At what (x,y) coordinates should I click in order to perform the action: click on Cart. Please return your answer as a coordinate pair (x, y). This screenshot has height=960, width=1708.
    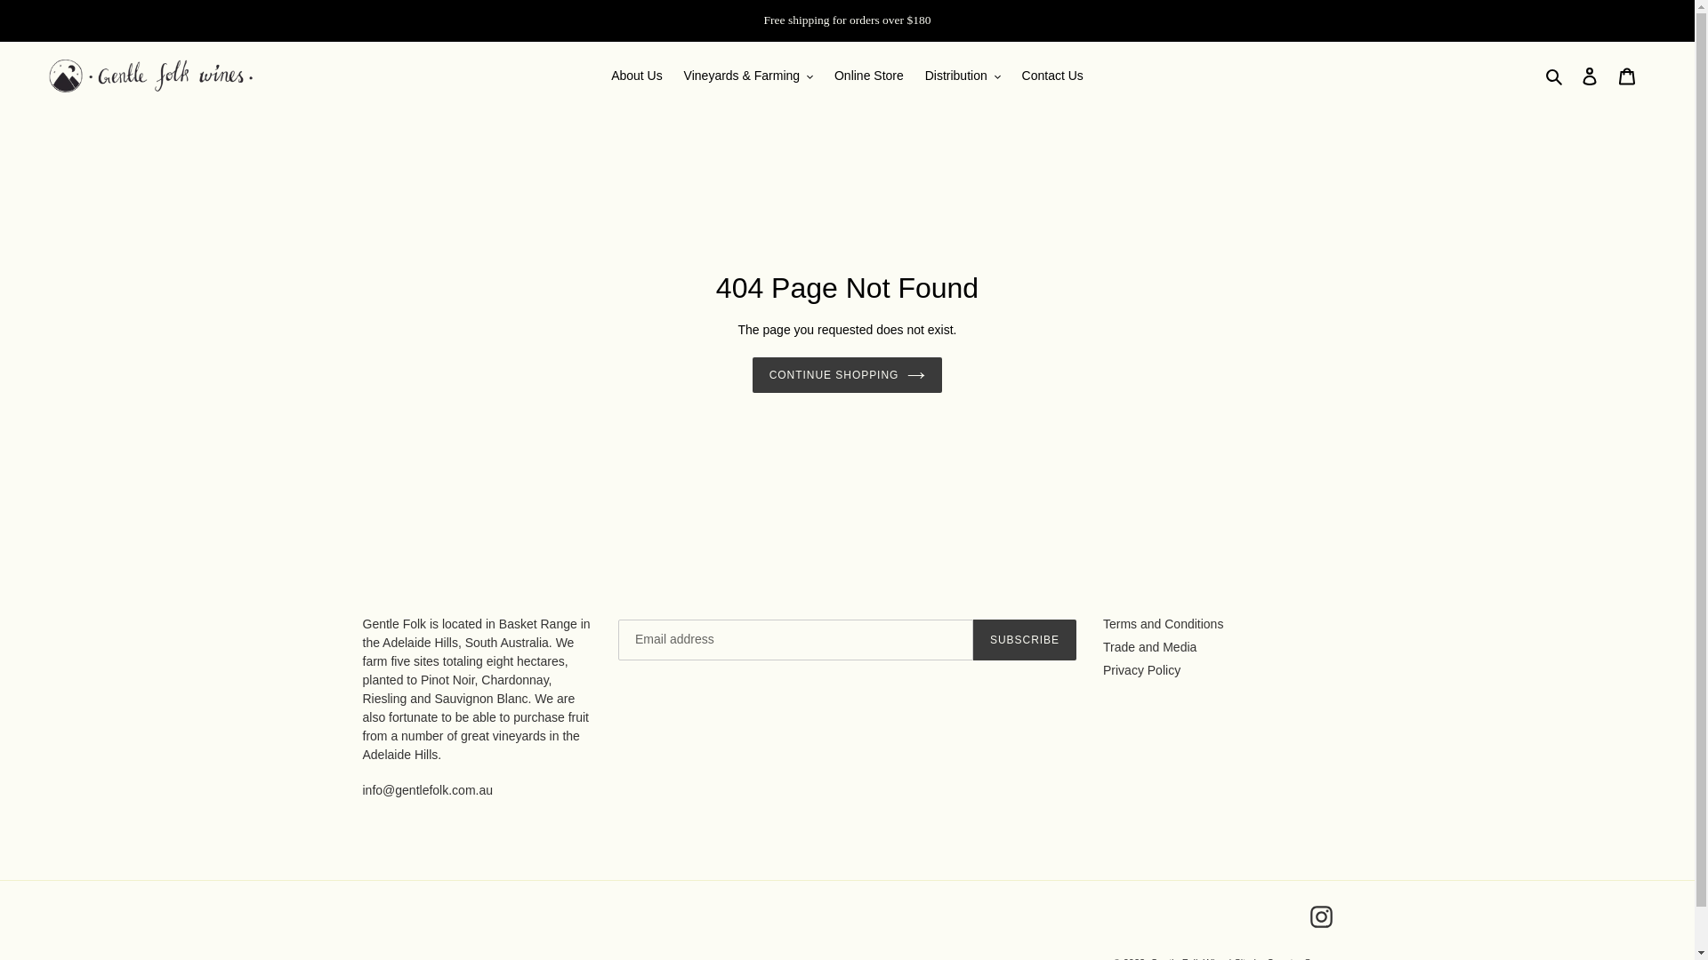
    Looking at the image, I should click on (1627, 76).